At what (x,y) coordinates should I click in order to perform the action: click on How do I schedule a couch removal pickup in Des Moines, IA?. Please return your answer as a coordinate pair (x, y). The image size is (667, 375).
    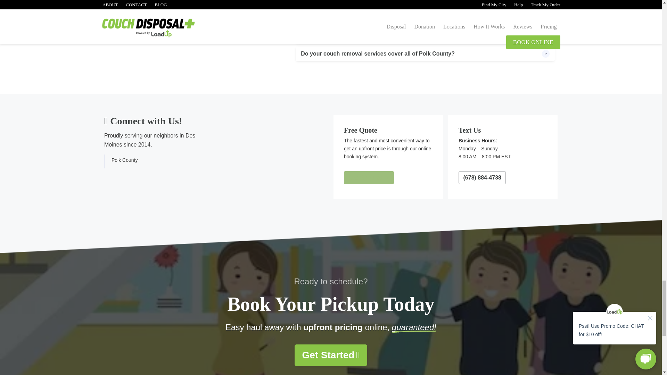
    Looking at the image, I should click on (425, 17).